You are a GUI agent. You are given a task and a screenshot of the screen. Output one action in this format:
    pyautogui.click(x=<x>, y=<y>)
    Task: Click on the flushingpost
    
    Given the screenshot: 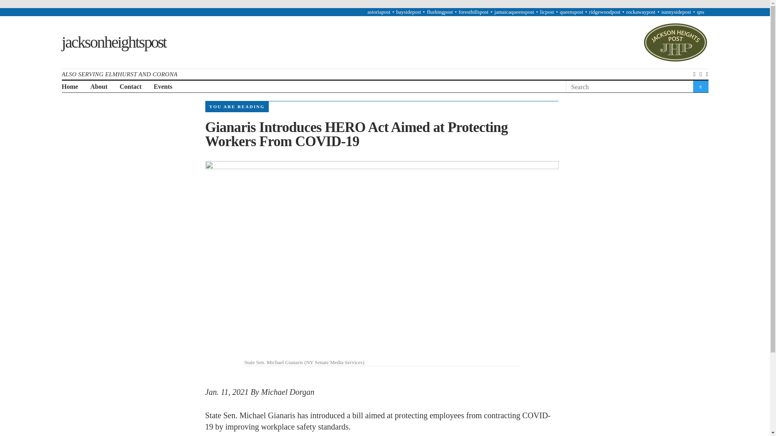 What is the action you would take?
    pyautogui.click(x=440, y=11)
    